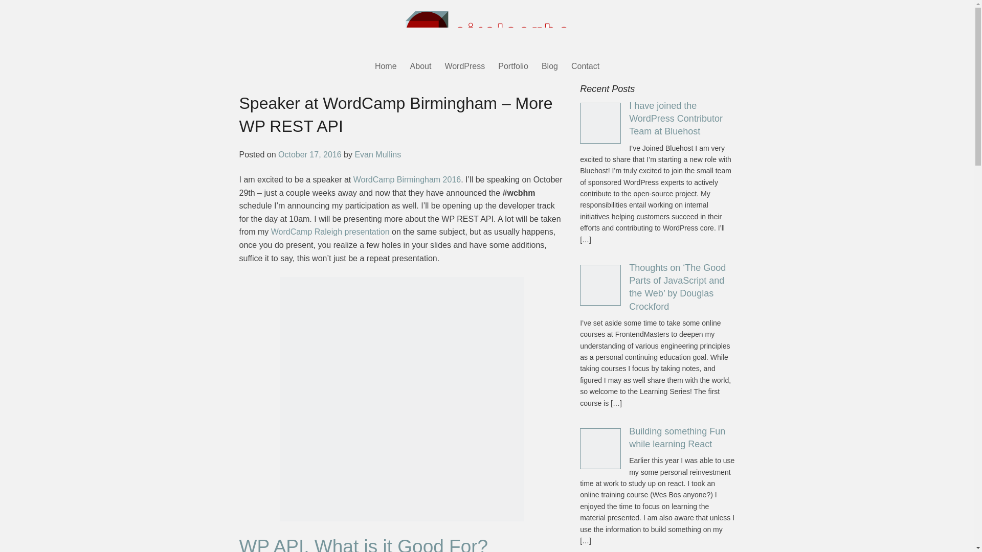  I want to click on Contact, so click(585, 68).